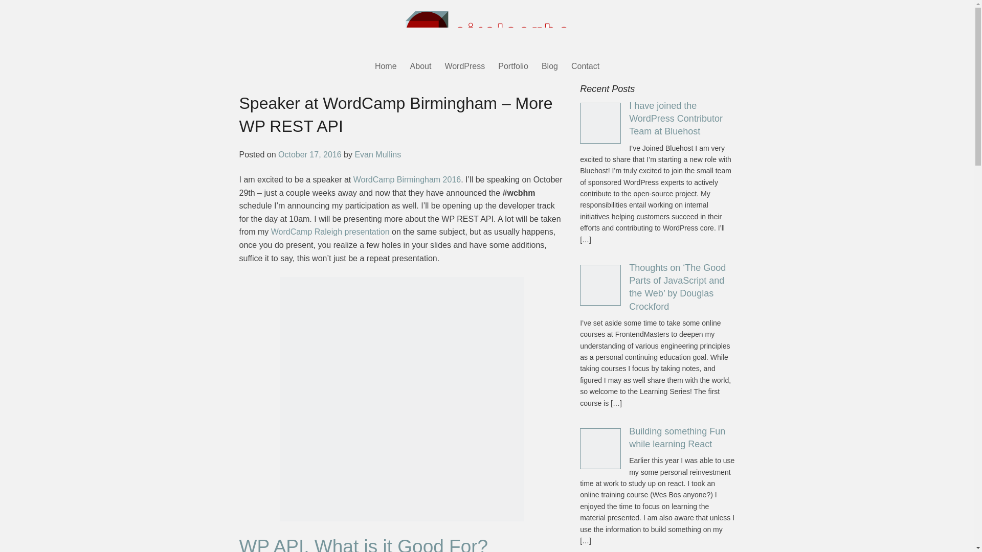  I want to click on Contact, so click(585, 68).